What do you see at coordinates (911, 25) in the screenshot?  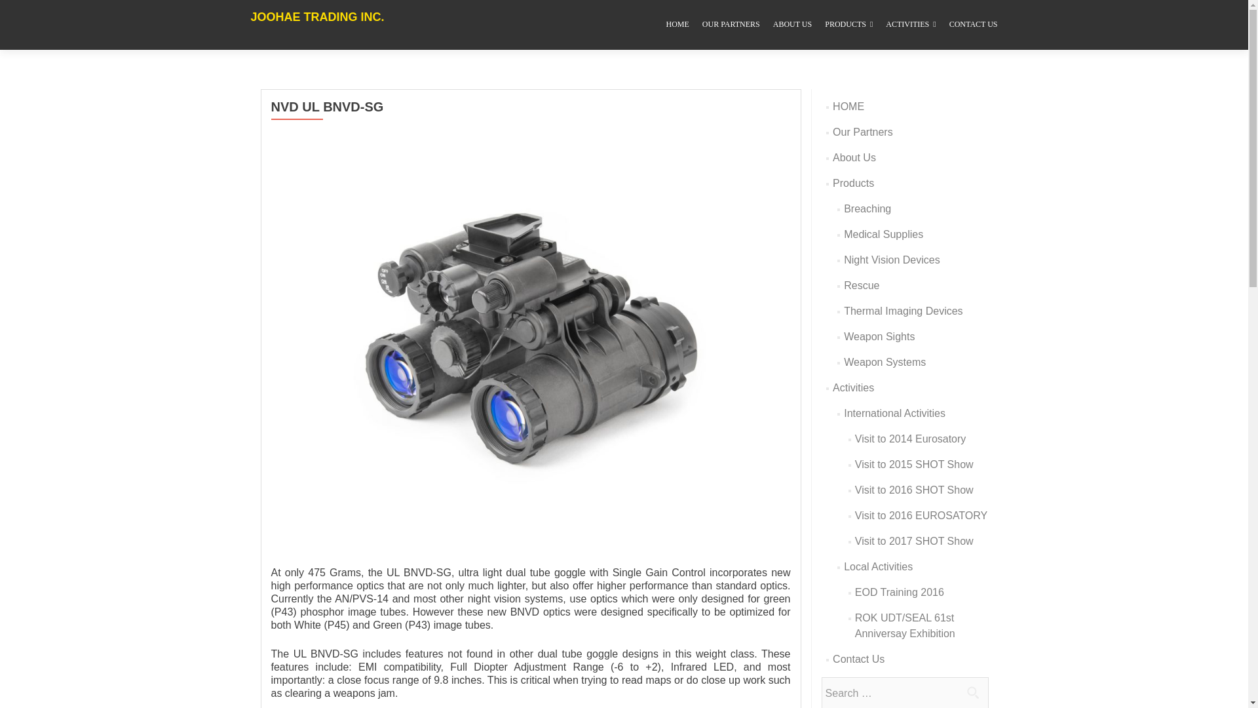 I see `ACTIVITIES` at bounding box center [911, 25].